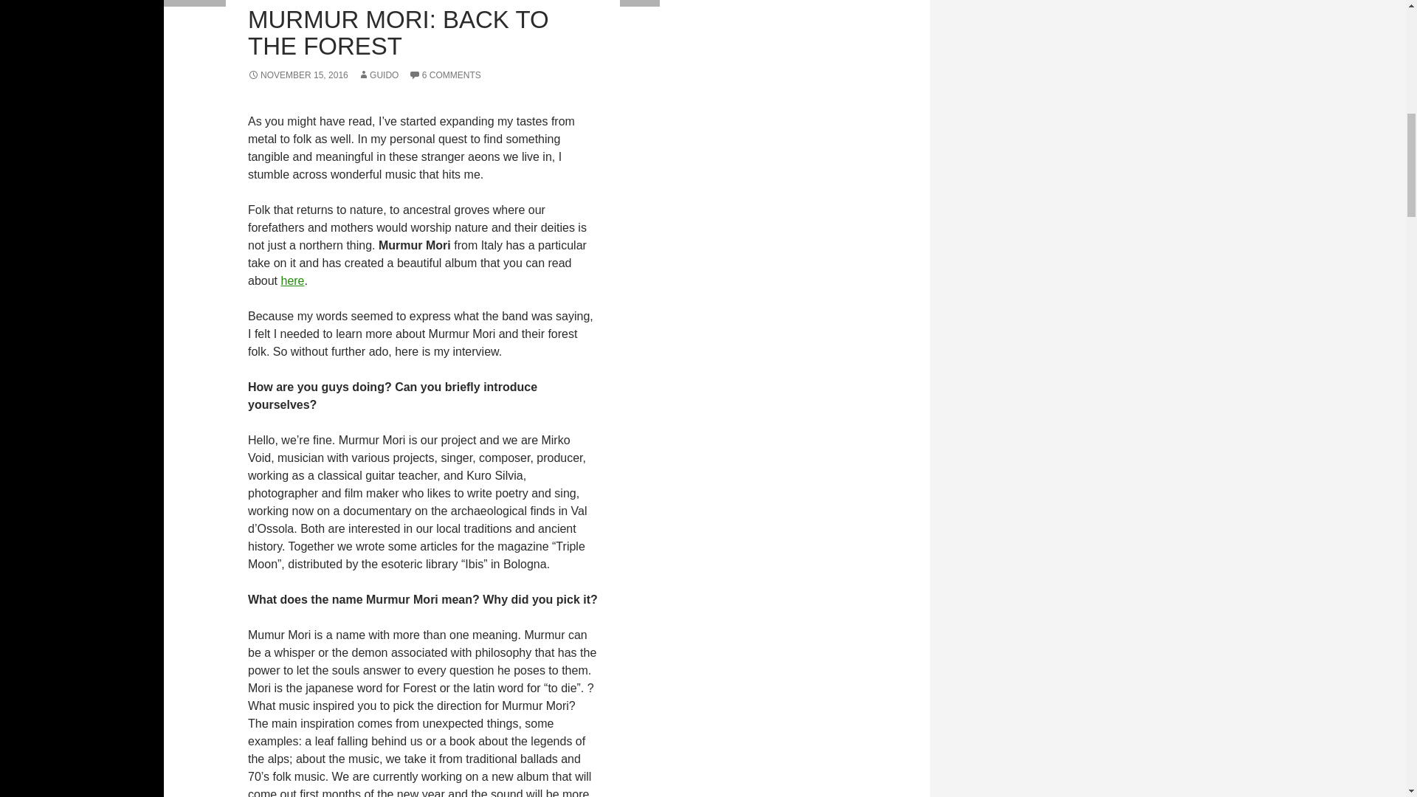 The height and width of the screenshot is (797, 1417). Describe the element at coordinates (292, 280) in the screenshot. I see `here` at that location.